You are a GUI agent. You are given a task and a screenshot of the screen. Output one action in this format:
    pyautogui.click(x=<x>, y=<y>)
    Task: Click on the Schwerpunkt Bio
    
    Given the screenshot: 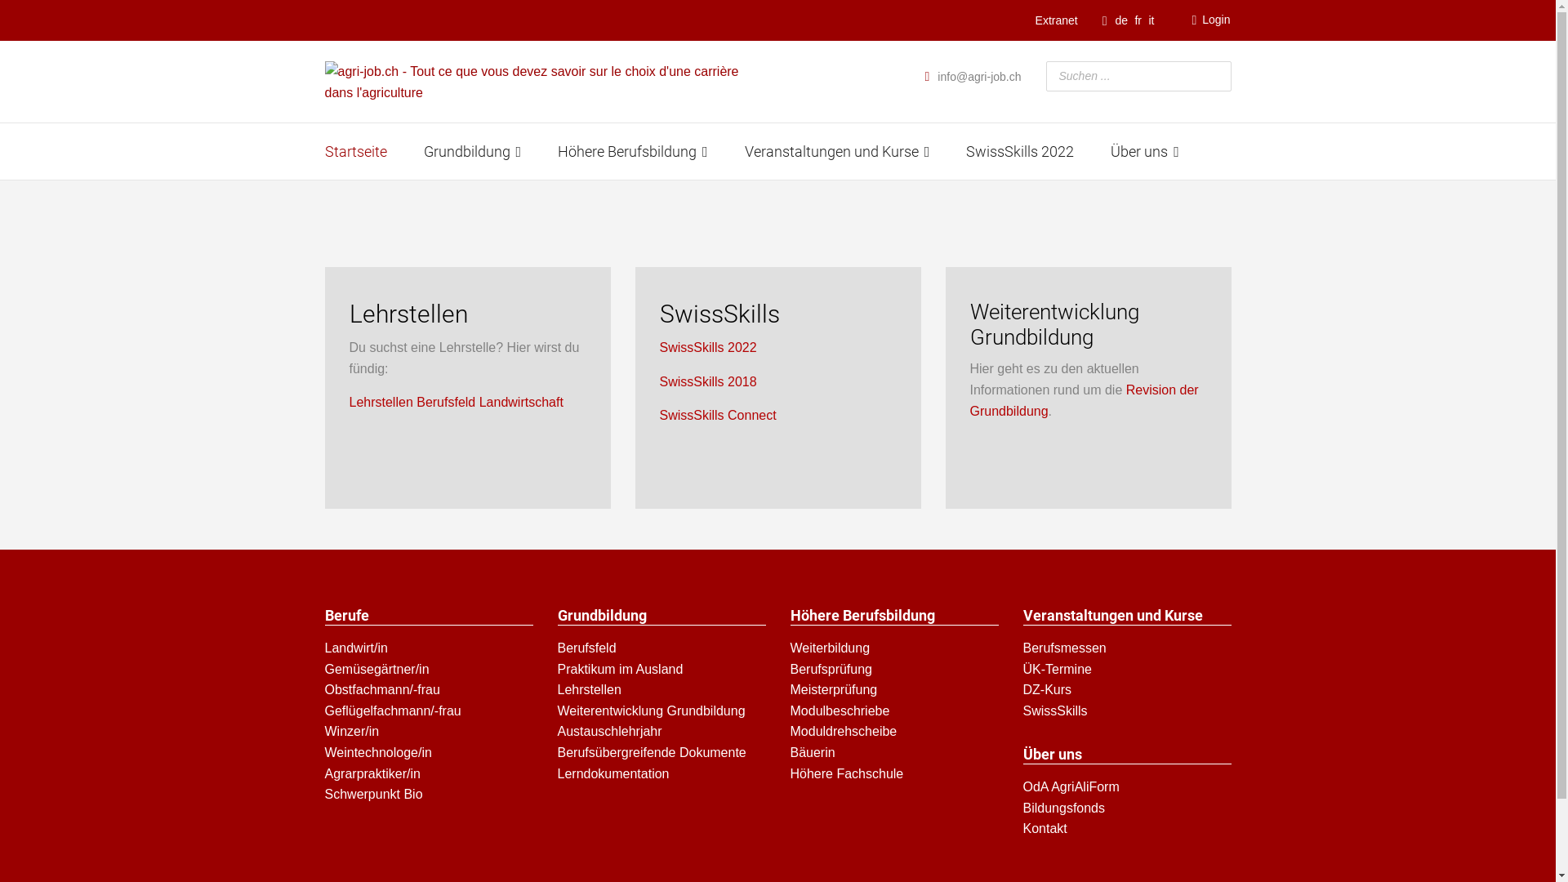 What is the action you would take?
    pyautogui.click(x=430, y=795)
    